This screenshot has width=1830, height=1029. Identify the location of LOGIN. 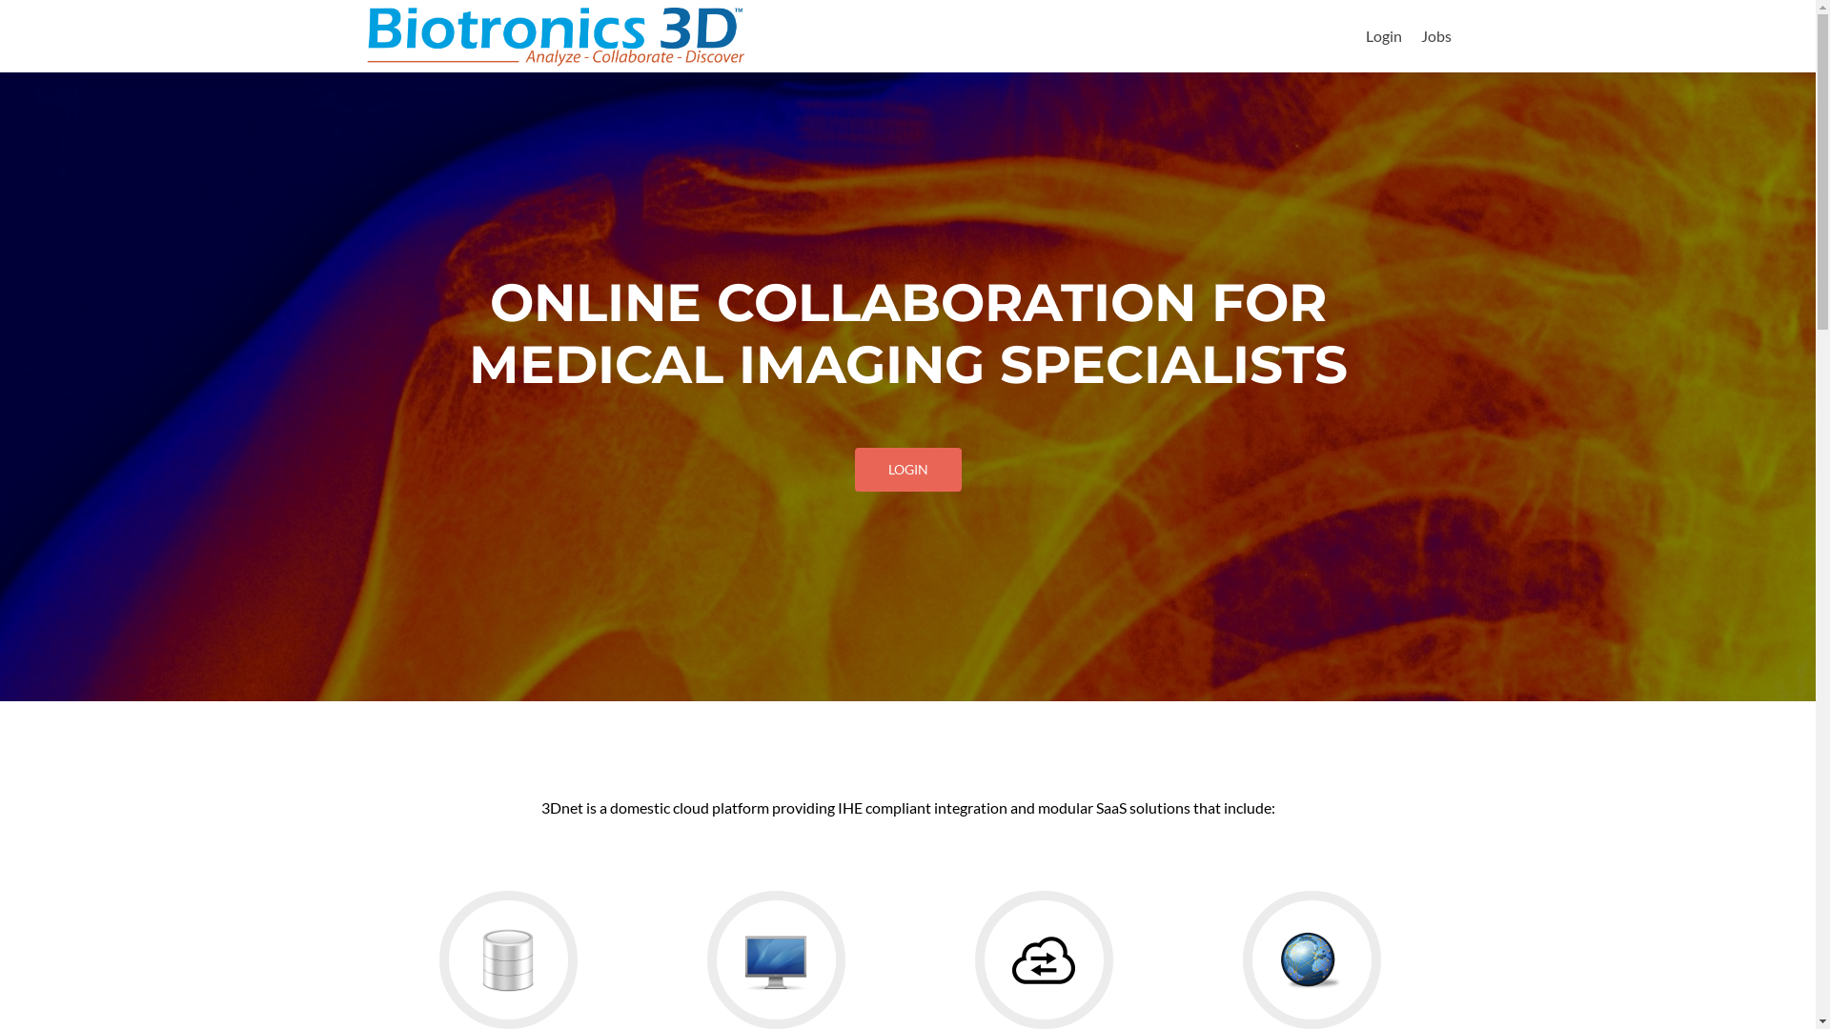
(907, 470).